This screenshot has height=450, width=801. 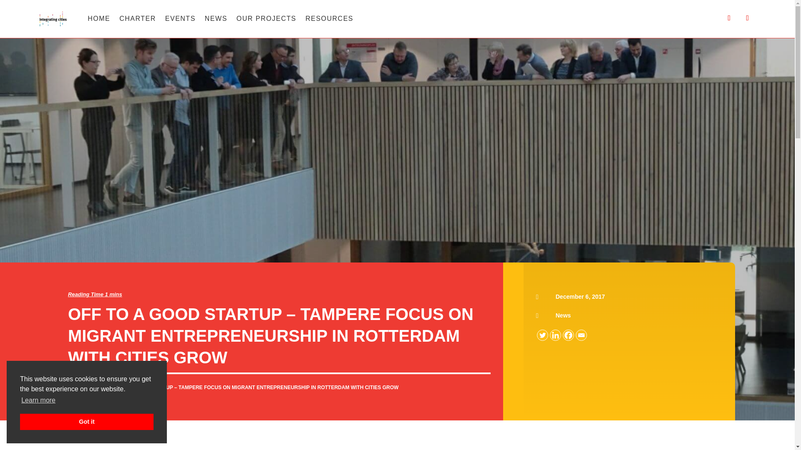 I want to click on Facebook, so click(x=568, y=335).